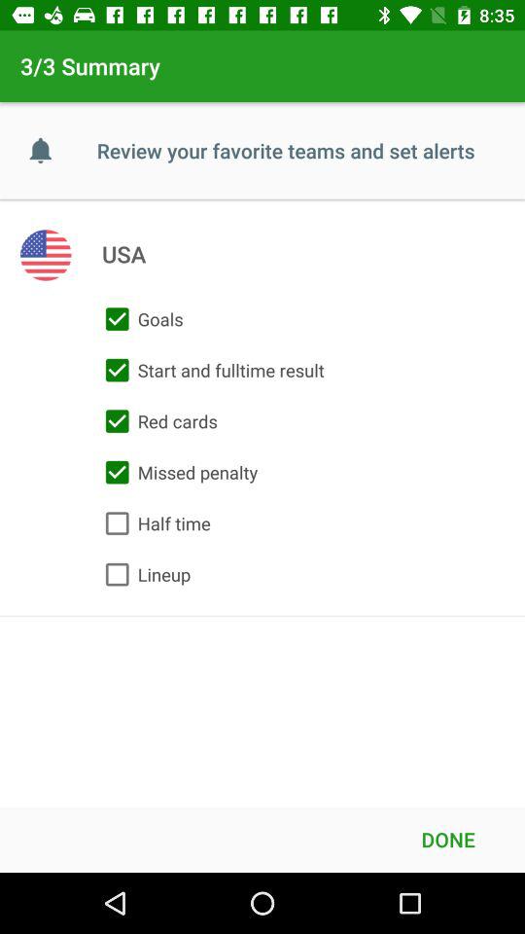 This screenshot has width=525, height=934. I want to click on turn off item above lineup icon, so click(154, 523).